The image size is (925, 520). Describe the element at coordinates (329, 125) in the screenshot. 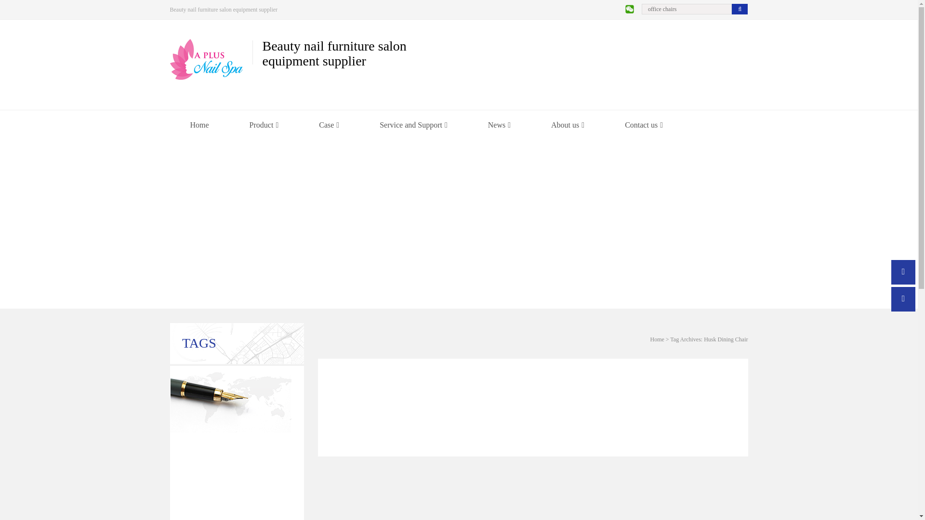

I see `Case` at that location.